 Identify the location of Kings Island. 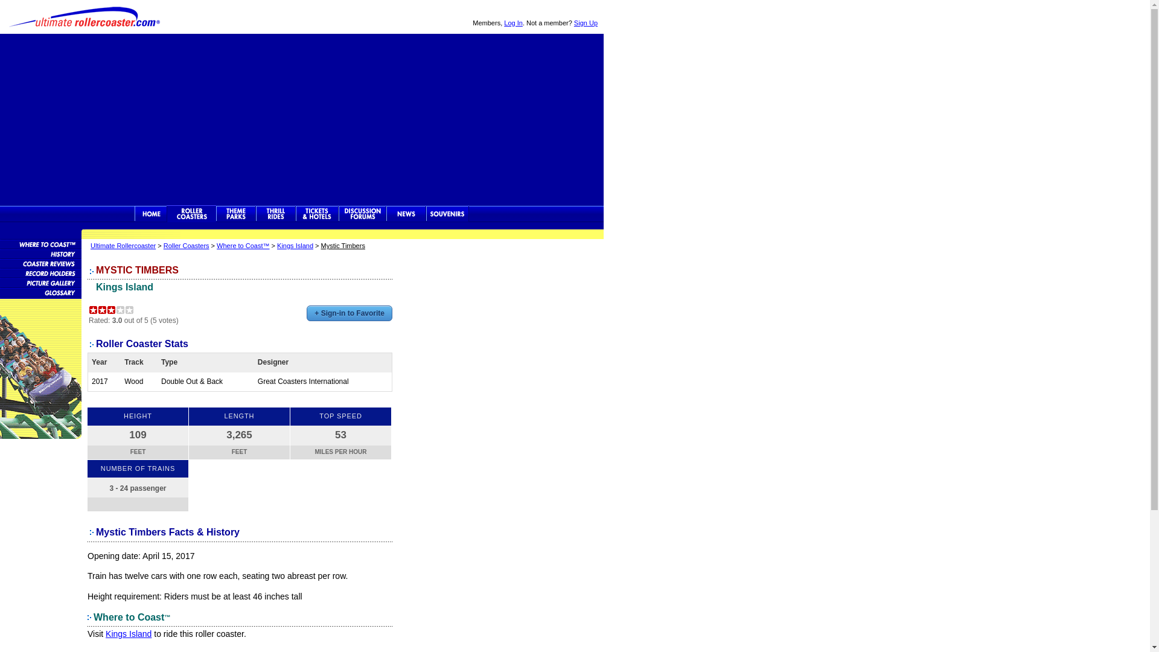
(128, 634).